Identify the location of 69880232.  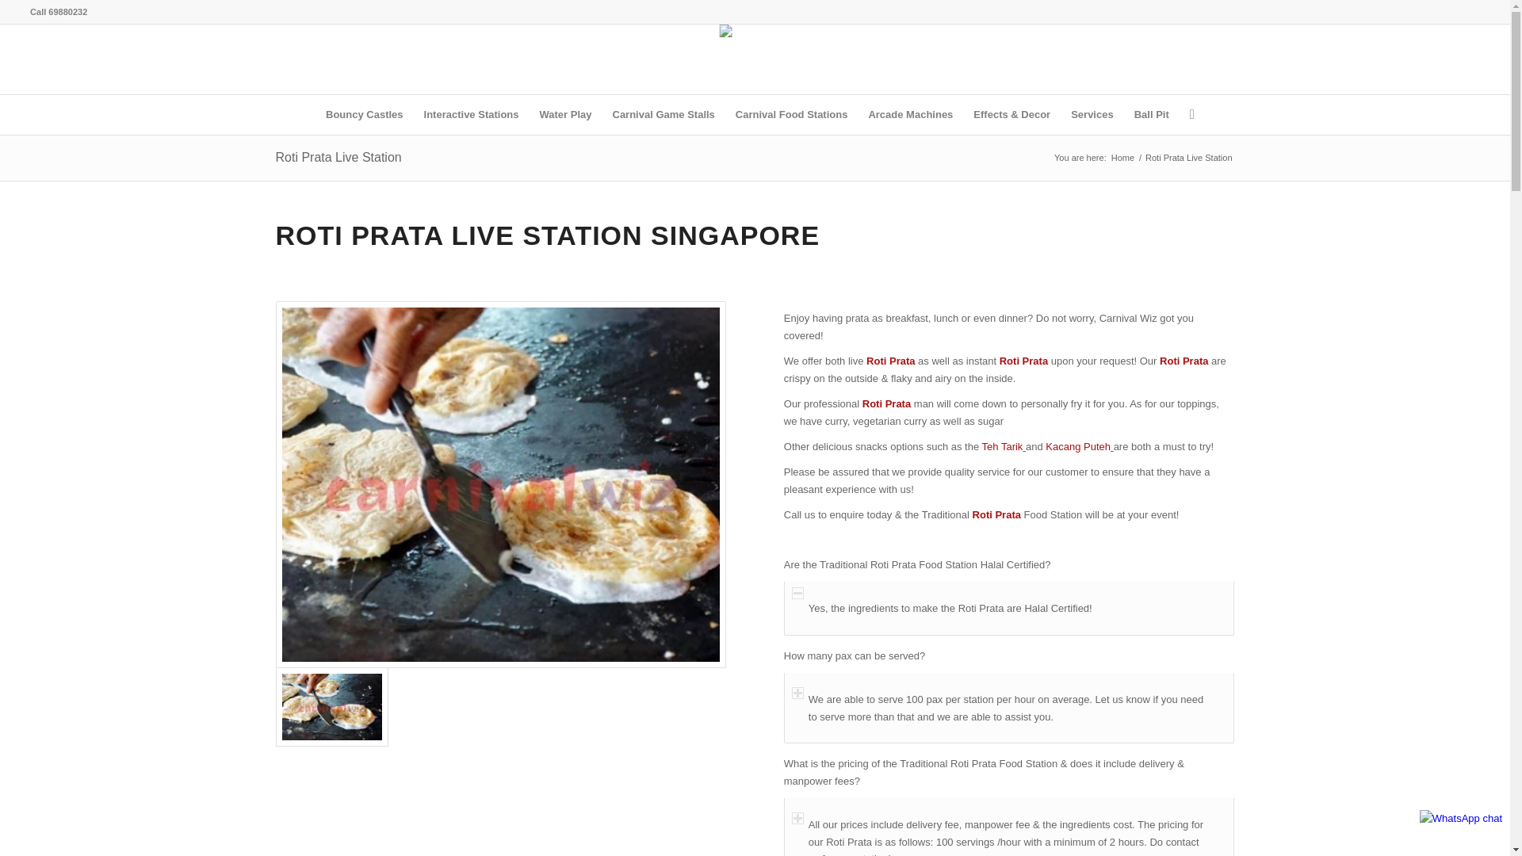
(67, 11).